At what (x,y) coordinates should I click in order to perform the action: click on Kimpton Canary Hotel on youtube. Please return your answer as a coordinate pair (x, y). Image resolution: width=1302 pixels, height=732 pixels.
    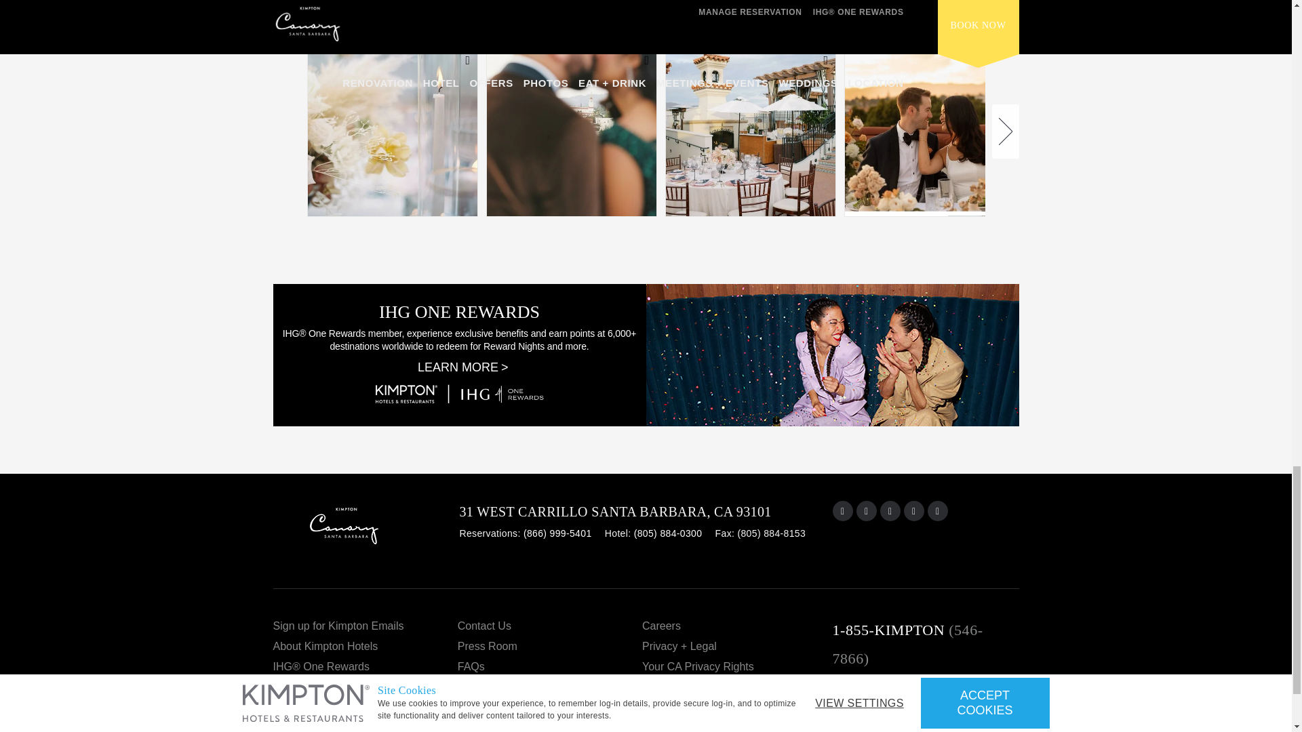
    Looking at the image, I should click on (890, 510).